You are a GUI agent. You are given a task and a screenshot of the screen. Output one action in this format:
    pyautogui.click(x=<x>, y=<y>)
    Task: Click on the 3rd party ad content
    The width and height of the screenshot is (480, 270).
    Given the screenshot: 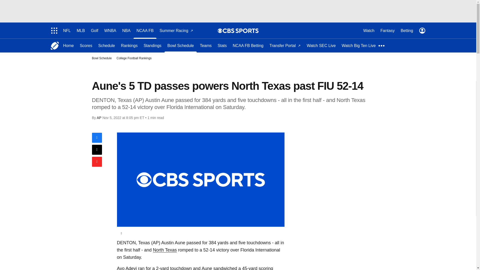 What is the action you would take?
    pyautogui.click(x=238, y=11)
    